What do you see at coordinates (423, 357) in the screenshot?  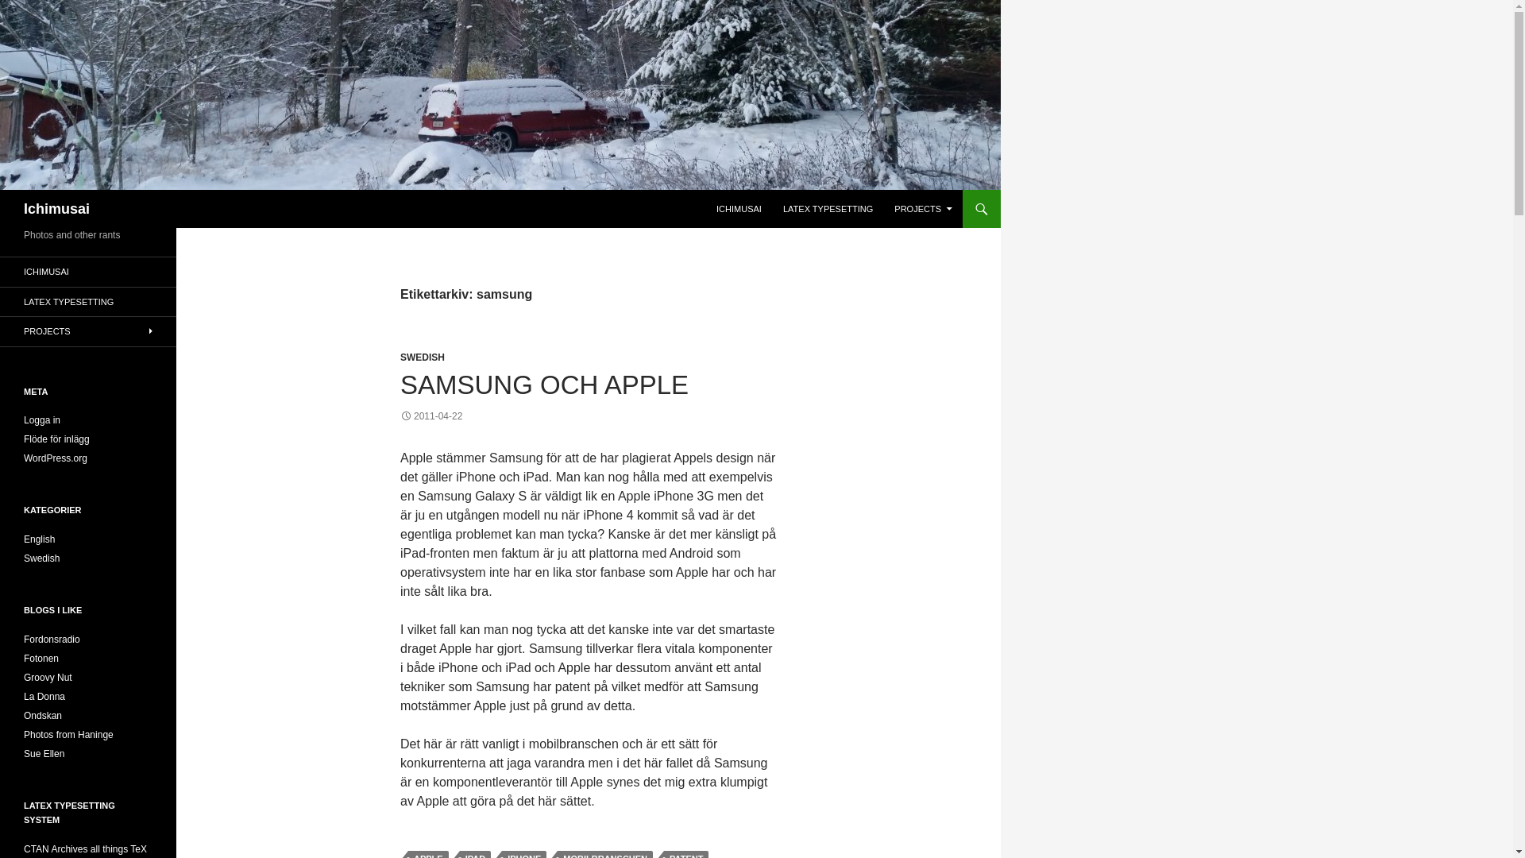 I see `SWEDISH` at bounding box center [423, 357].